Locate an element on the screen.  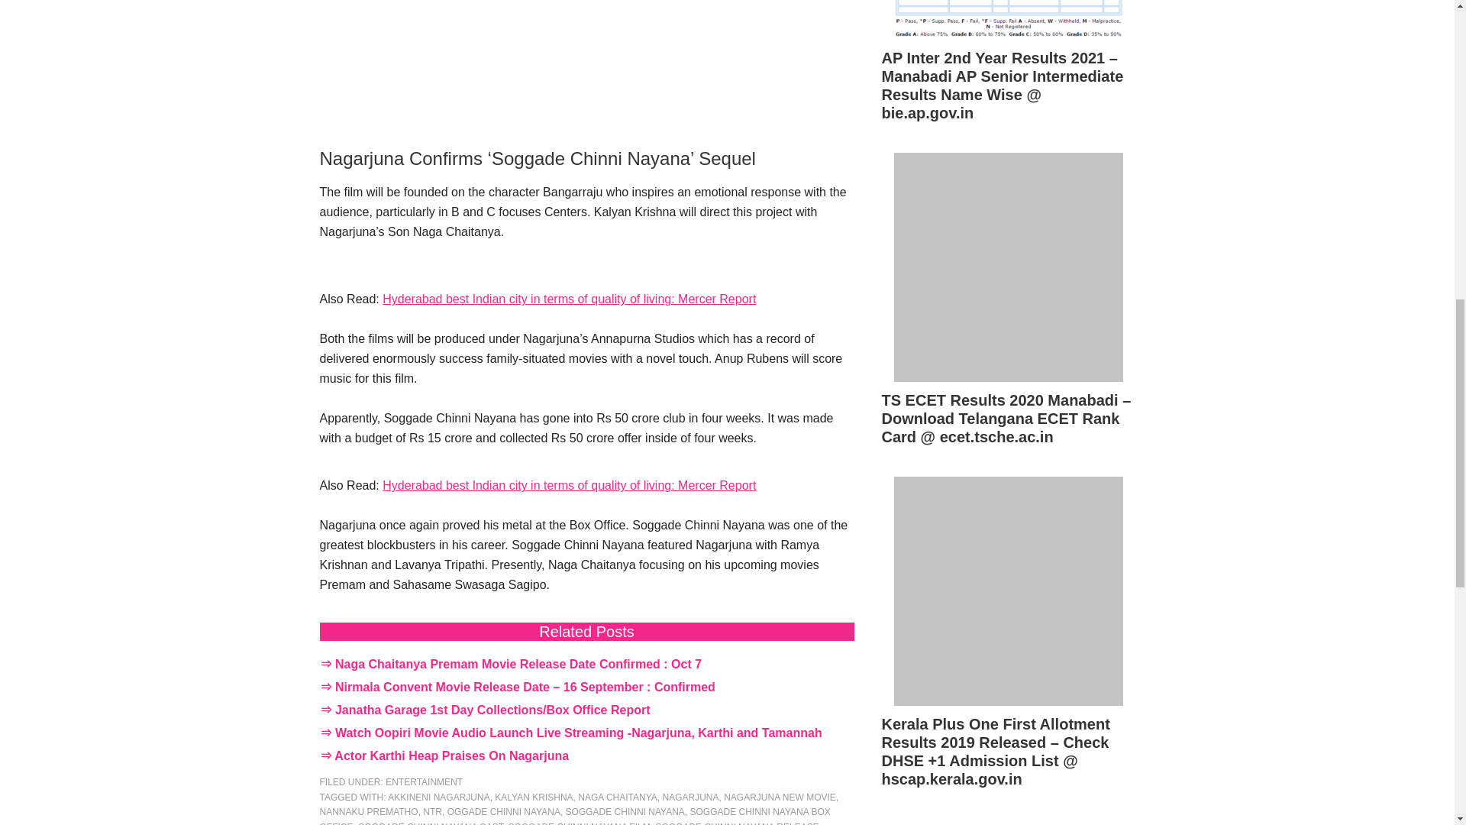
AKKINENI NAGARJUNA is located at coordinates (438, 797).